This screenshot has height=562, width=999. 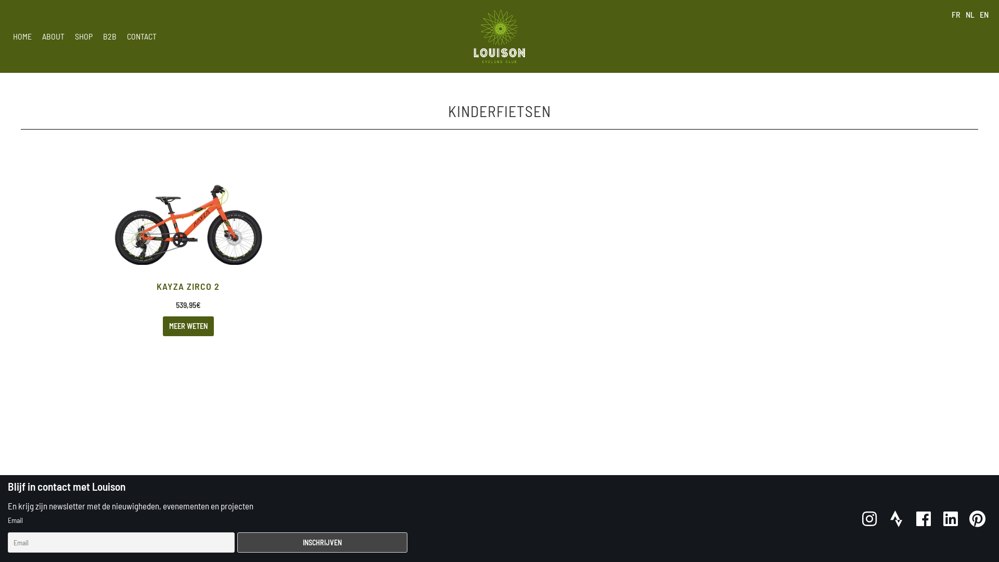 What do you see at coordinates (896, 519) in the screenshot?
I see `Strava` at bounding box center [896, 519].